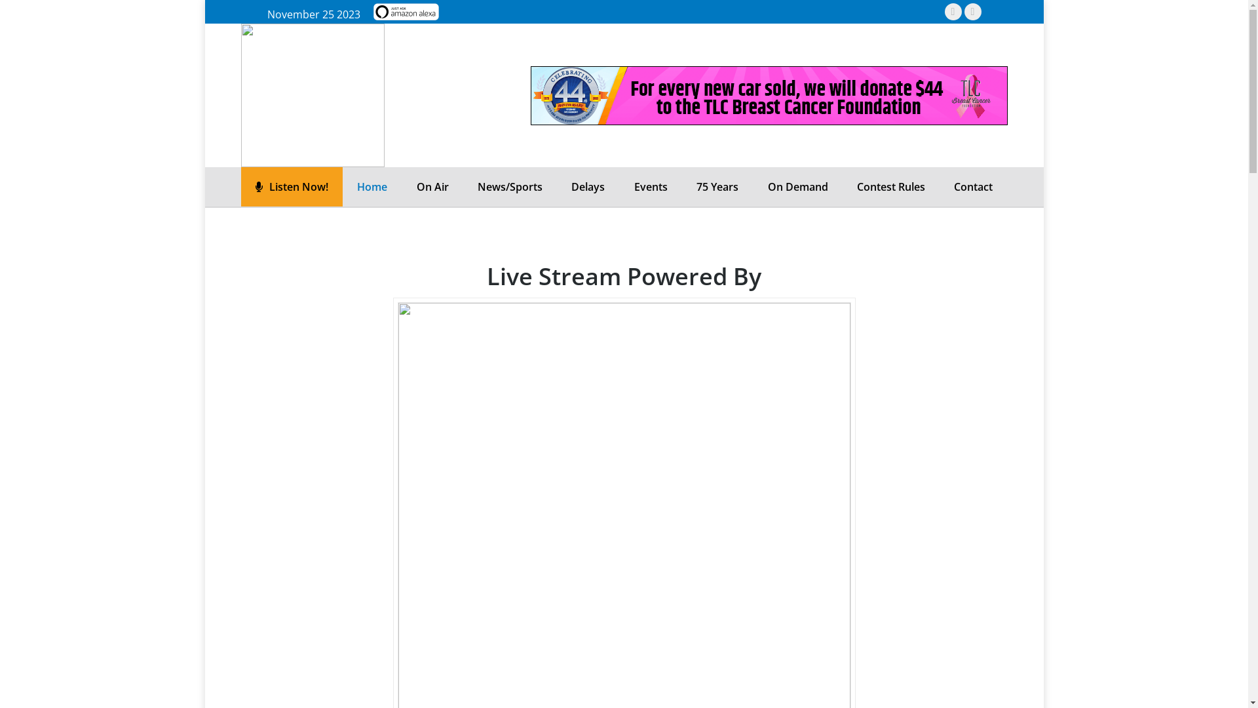 The height and width of the screenshot is (708, 1258). Describe the element at coordinates (769, 95) in the screenshot. I see `3rd party ad content` at that location.